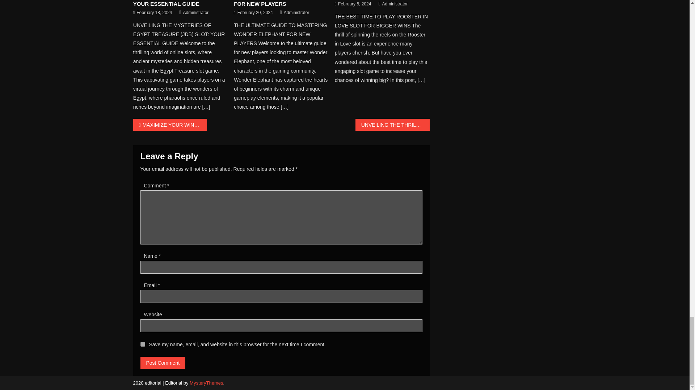  What do you see at coordinates (354, 4) in the screenshot?
I see `February 5, 2024` at bounding box center [354, 4].